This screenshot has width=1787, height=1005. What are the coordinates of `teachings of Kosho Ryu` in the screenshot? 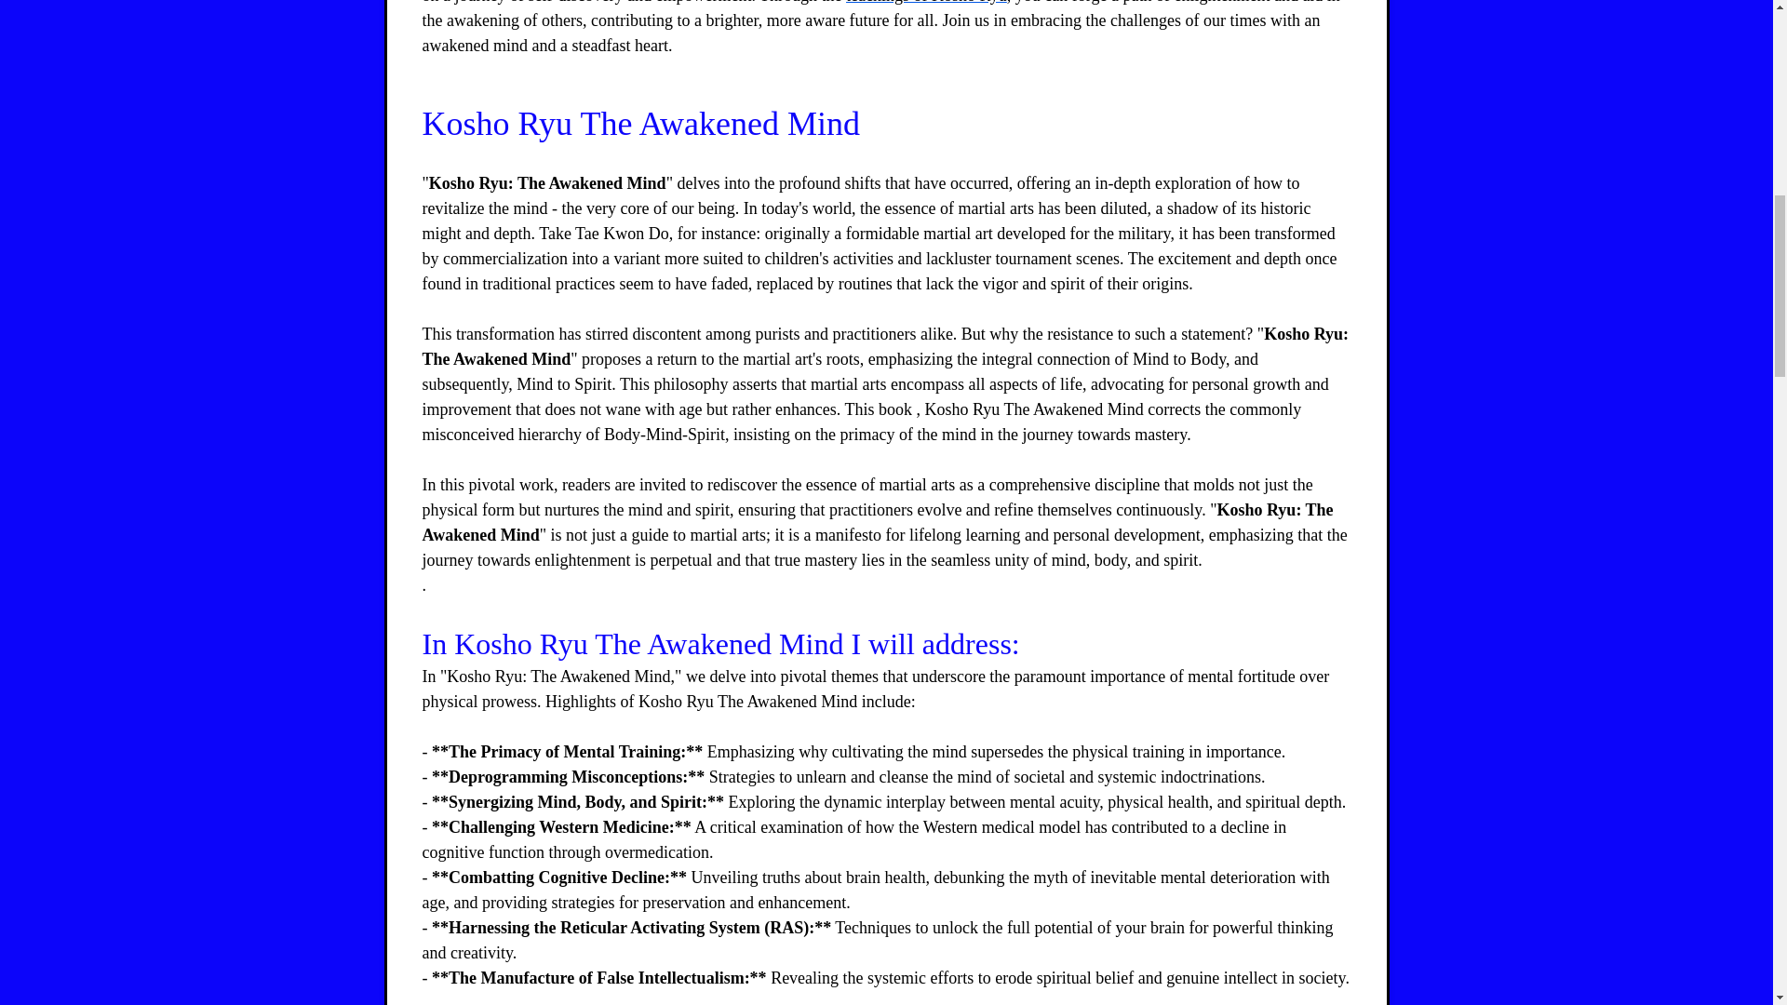 It's located at (926, 2).